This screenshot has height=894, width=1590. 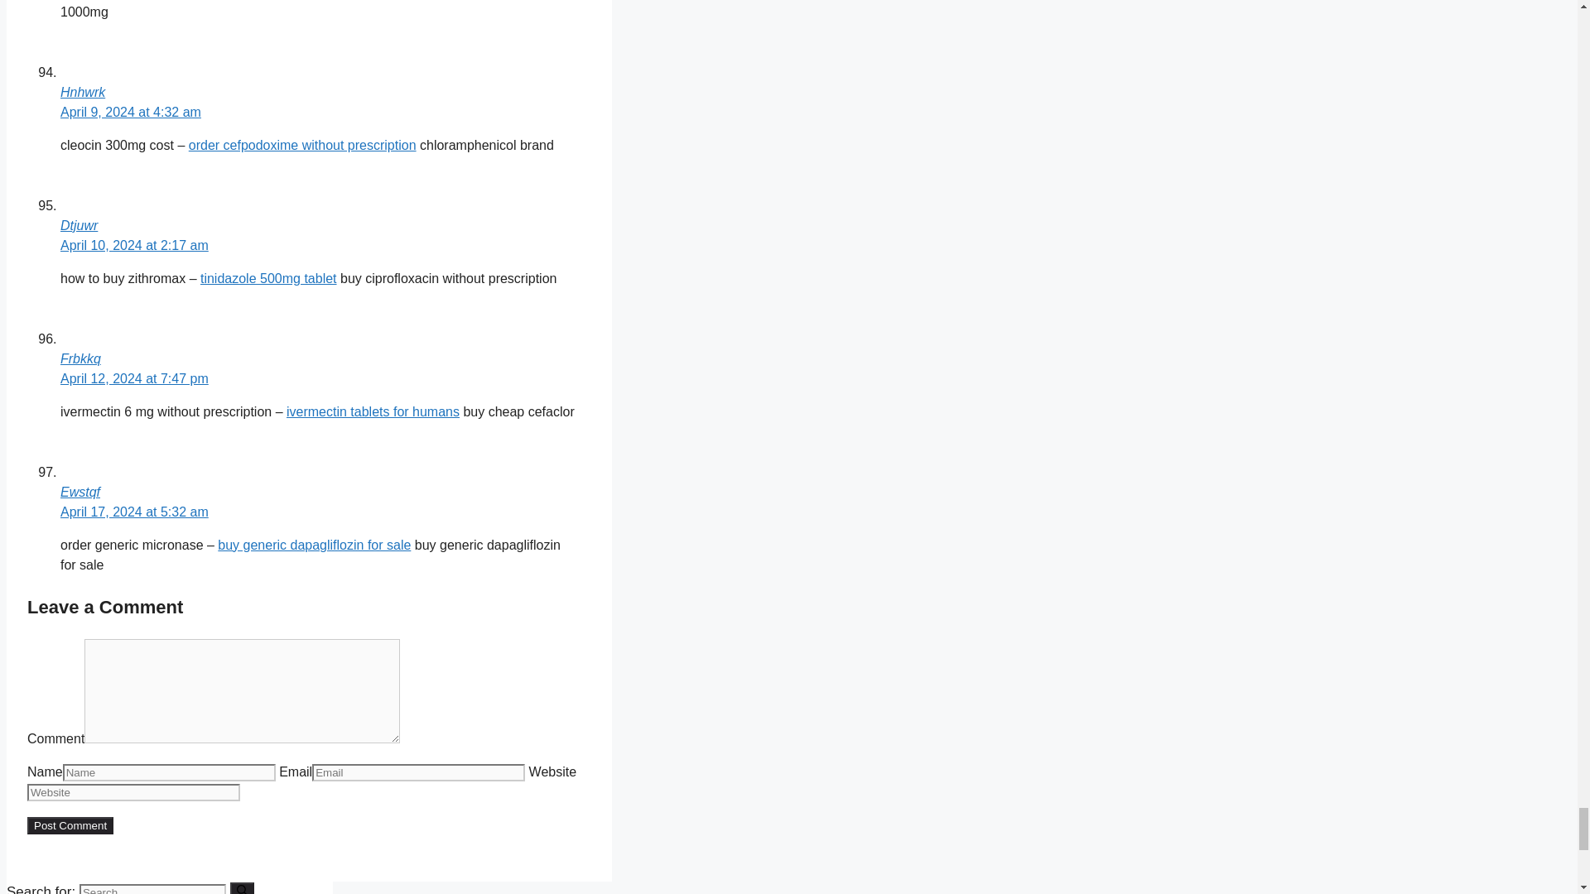 I want to click on Search for:, so click(x=152, y=889).